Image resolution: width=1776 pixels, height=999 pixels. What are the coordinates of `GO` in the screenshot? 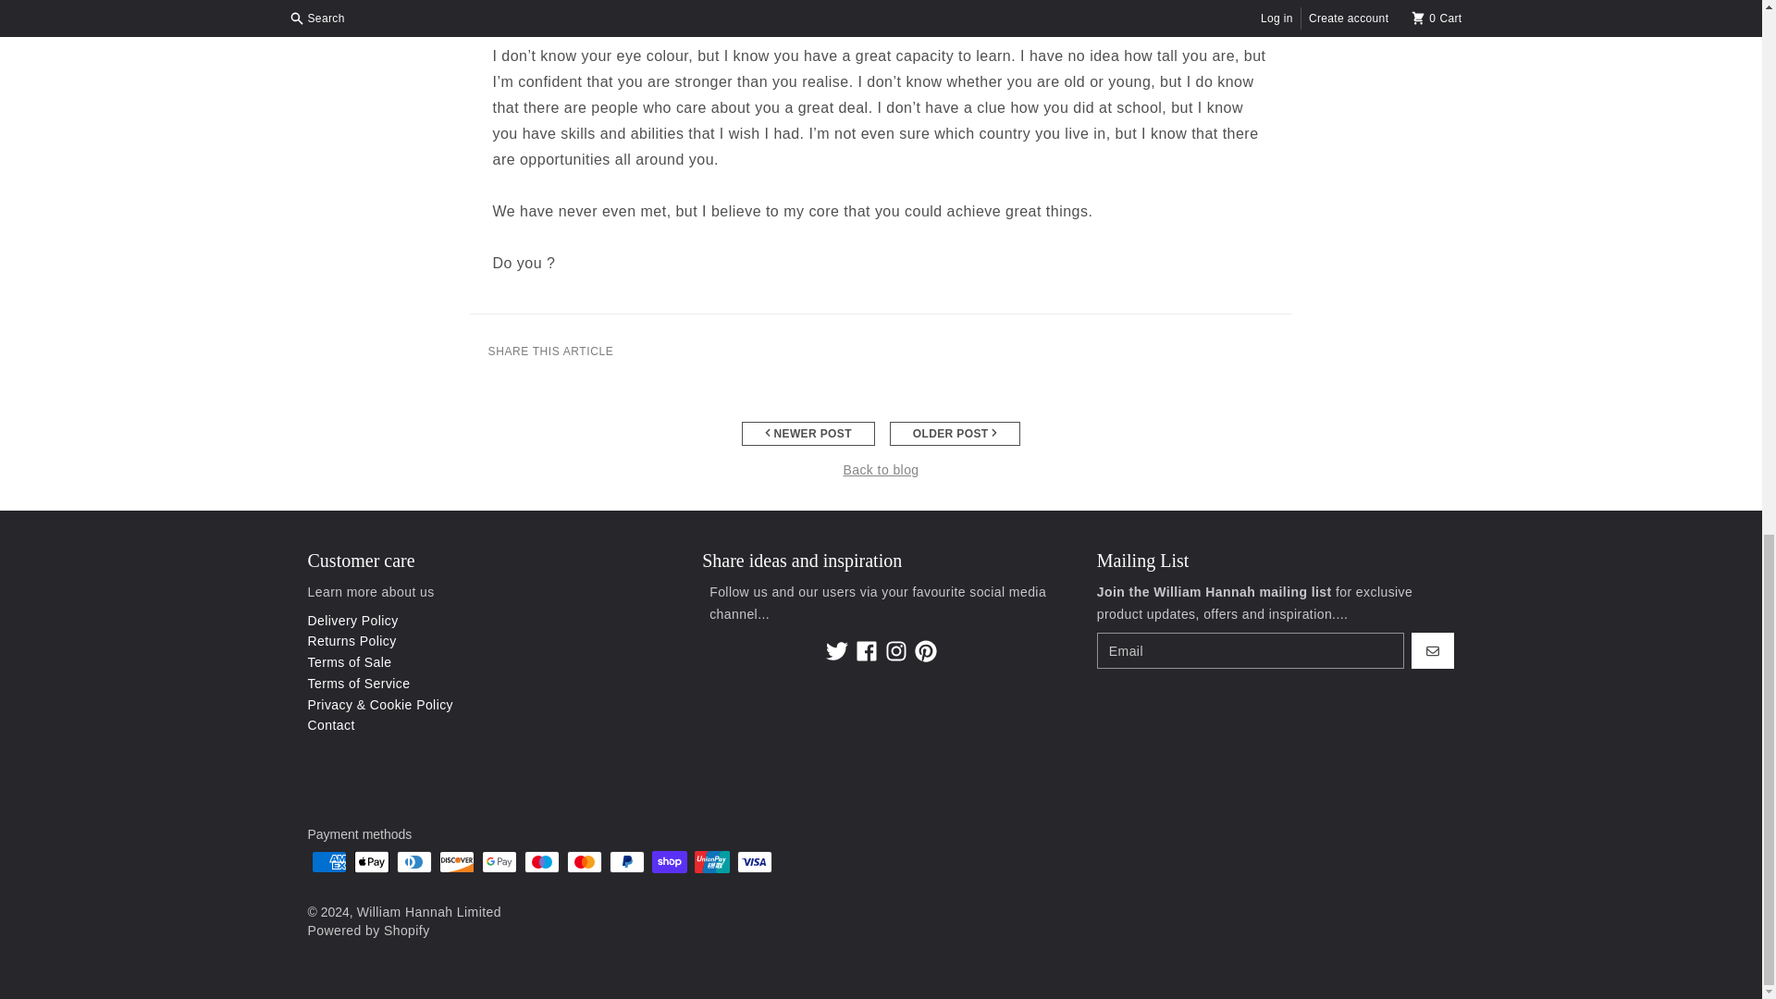 It's located at (1433, 650).